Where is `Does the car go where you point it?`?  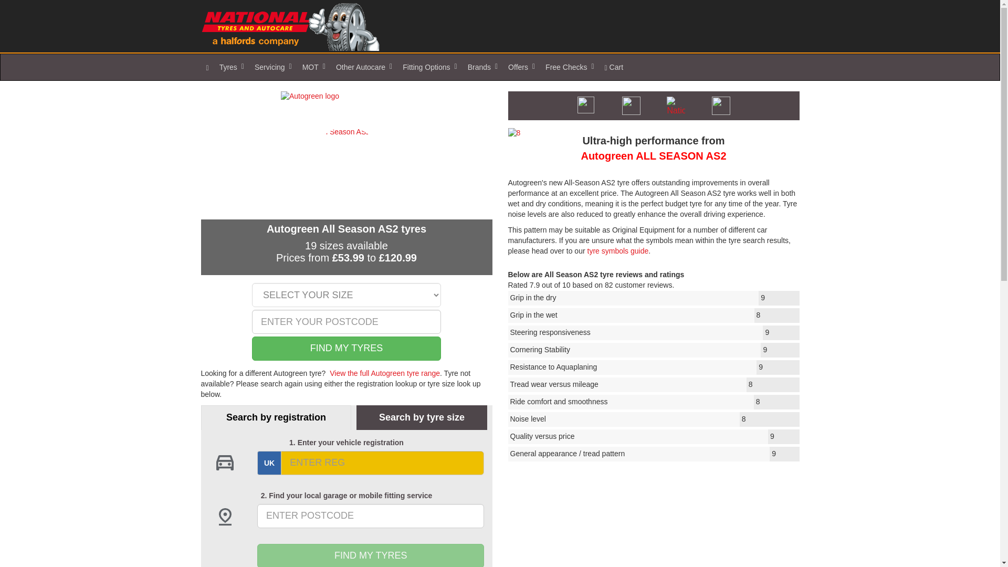 Does the car go where you point it? is located at coordinates (653, 333).